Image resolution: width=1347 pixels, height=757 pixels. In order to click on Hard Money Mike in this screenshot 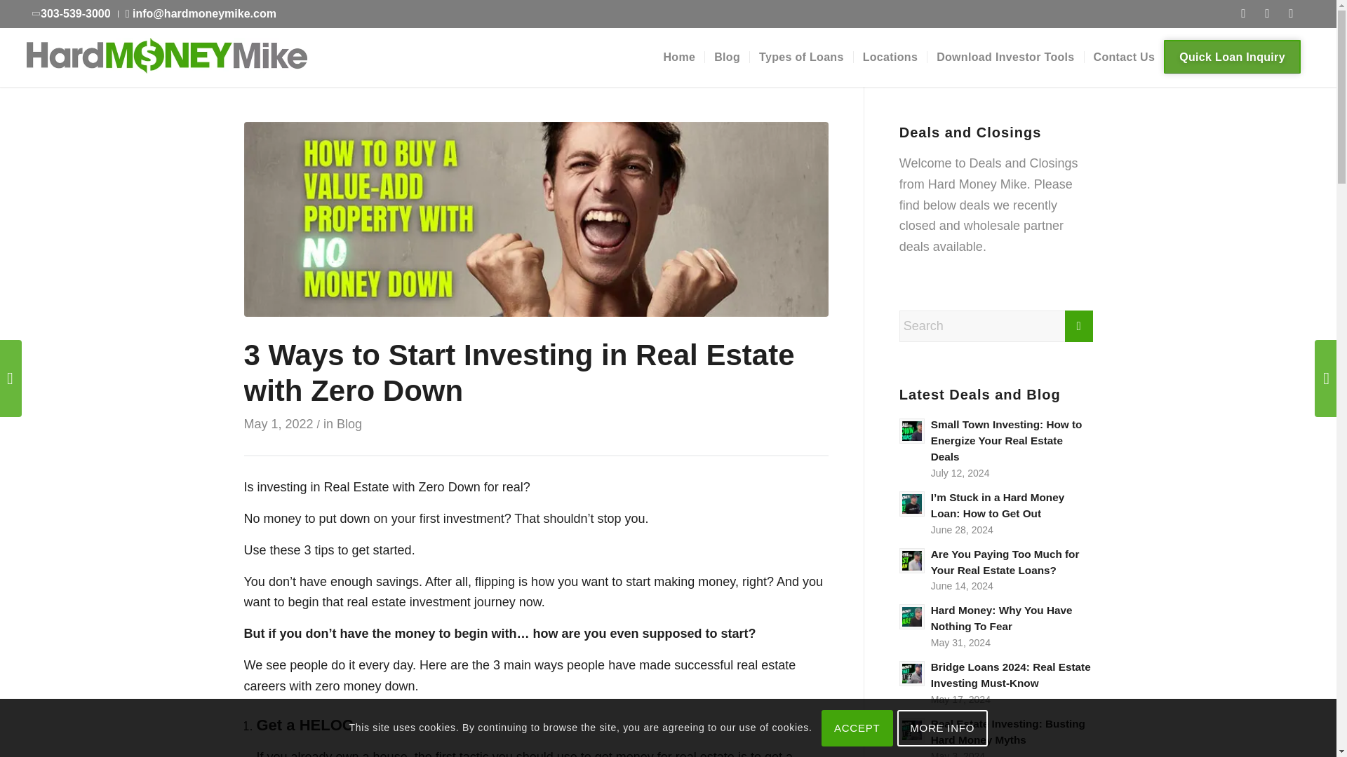, I will do `click(167, 55)`.